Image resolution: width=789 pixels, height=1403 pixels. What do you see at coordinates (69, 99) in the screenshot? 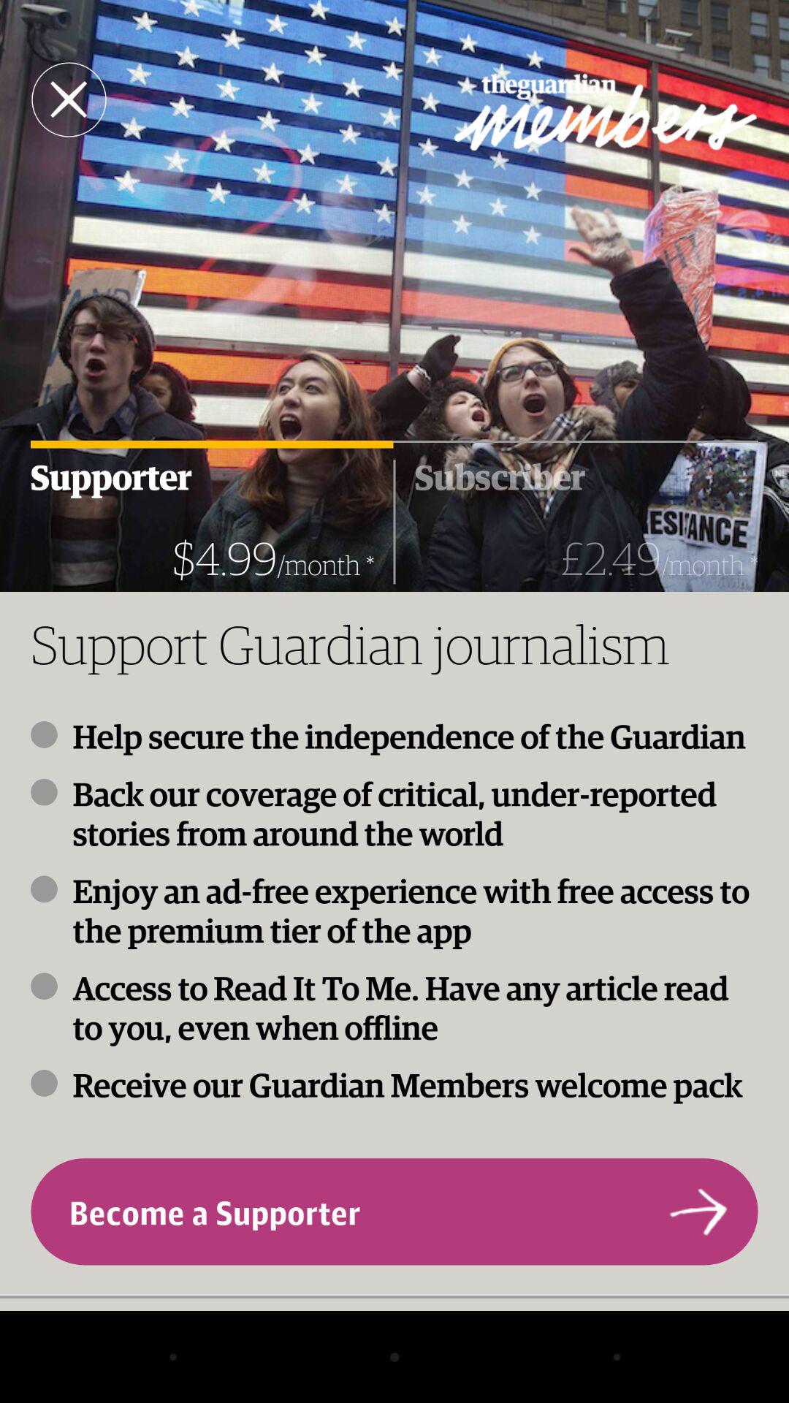
I see `close this offer` at bounding box center [69, 99].